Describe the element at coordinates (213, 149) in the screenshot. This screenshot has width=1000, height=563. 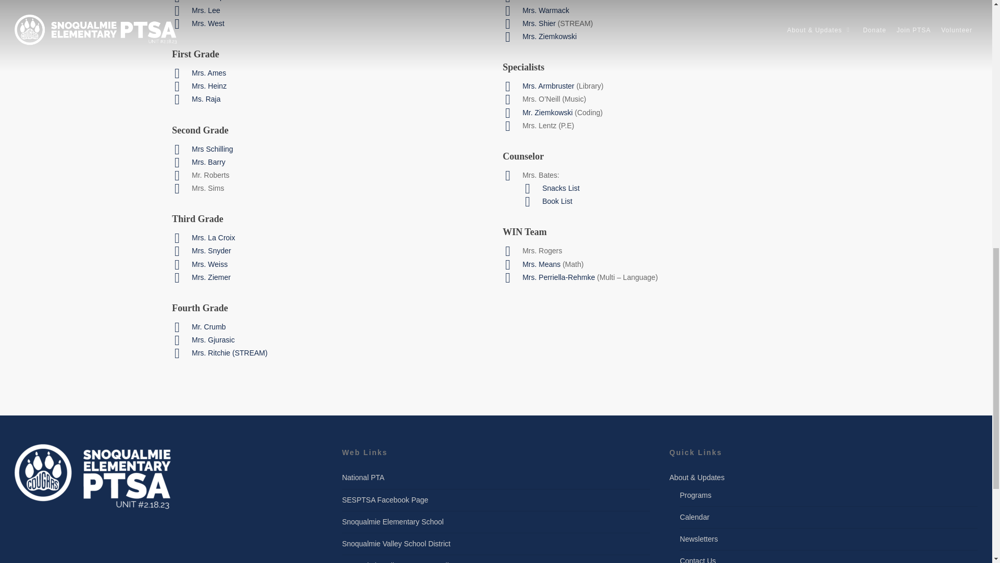
I see `Mrs Schilling` at that location.